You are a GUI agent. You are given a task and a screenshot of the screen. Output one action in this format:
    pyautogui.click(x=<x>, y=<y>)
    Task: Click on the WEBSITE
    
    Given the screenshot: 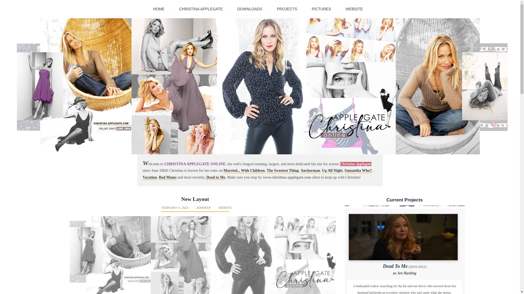 What is the action you would take?
    pyautogui.click(x=354, y=9)
    